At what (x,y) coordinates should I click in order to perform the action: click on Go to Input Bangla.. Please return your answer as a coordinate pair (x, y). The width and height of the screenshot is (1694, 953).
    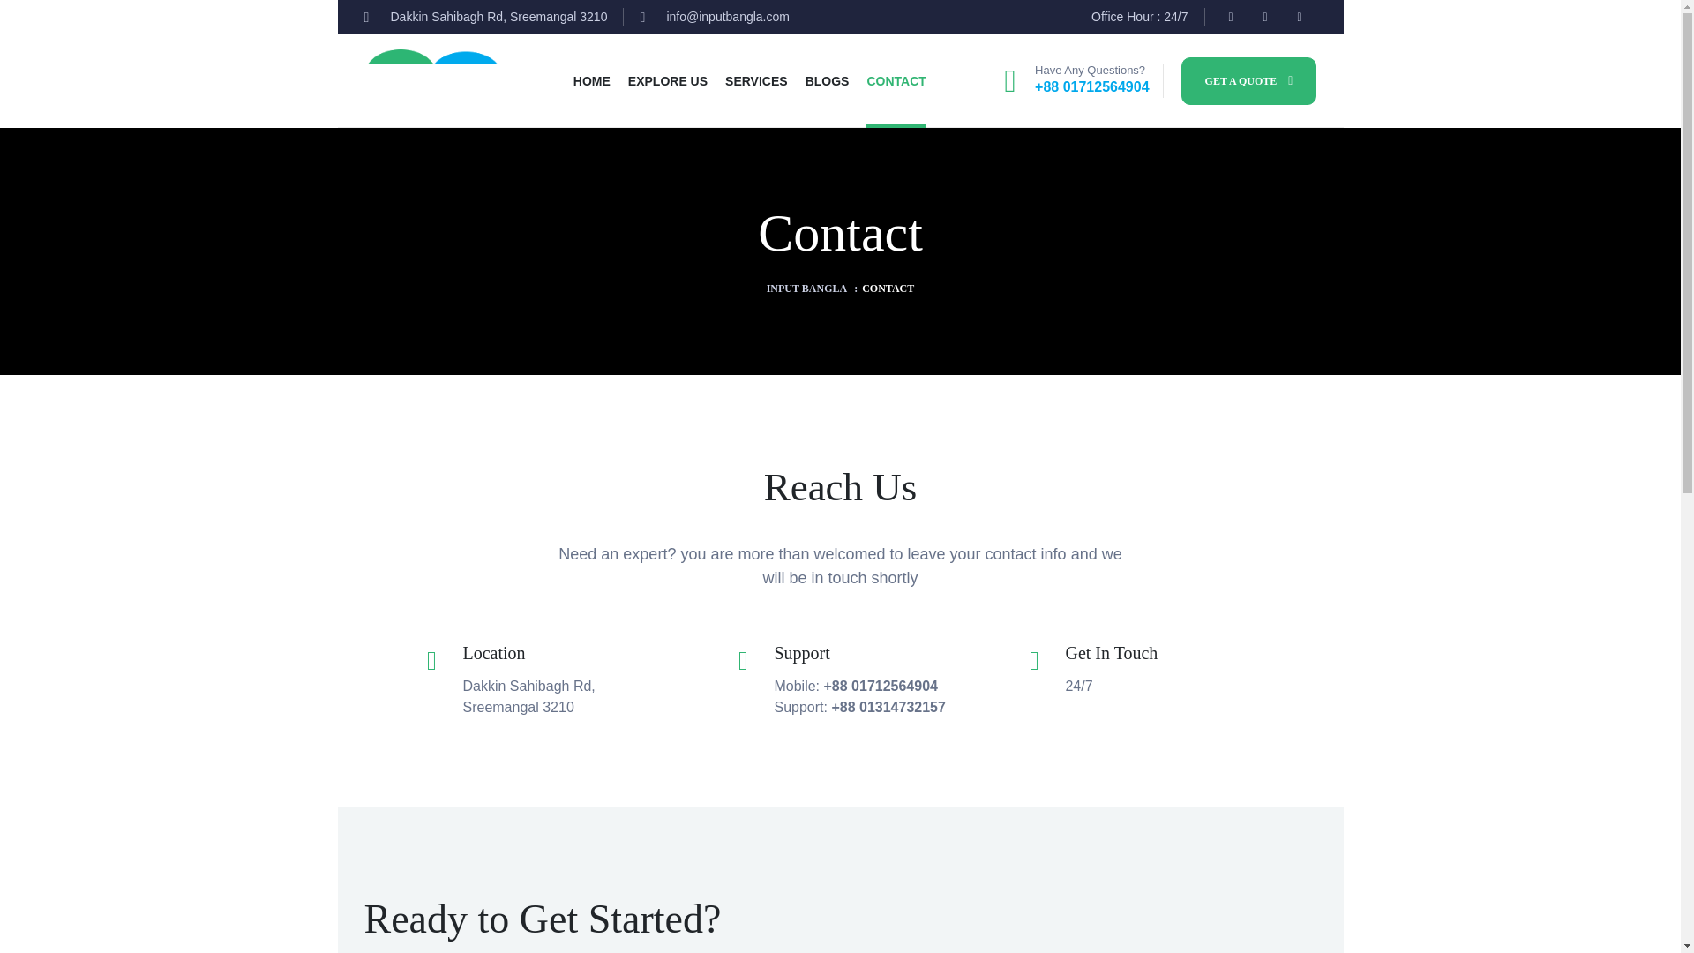
    Looking at the image, I should click on (806, 288).